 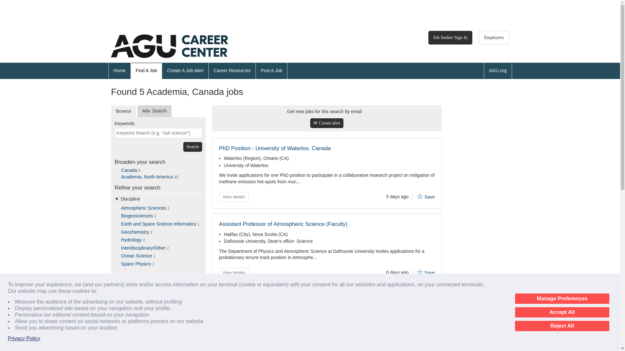 I want to click on Manage Preferences, so click(x=562, y=298).